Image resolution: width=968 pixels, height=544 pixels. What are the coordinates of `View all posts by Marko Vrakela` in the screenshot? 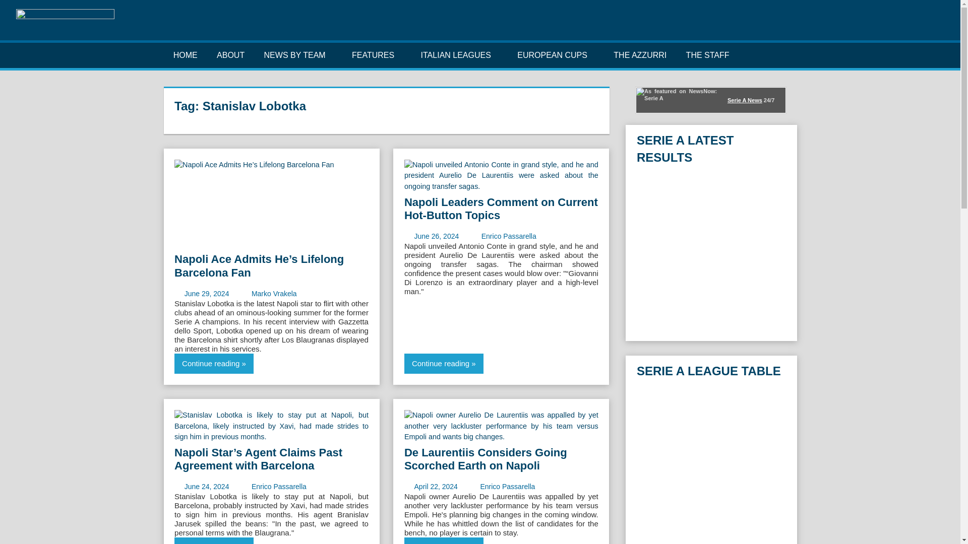 It's located at (274, 293).